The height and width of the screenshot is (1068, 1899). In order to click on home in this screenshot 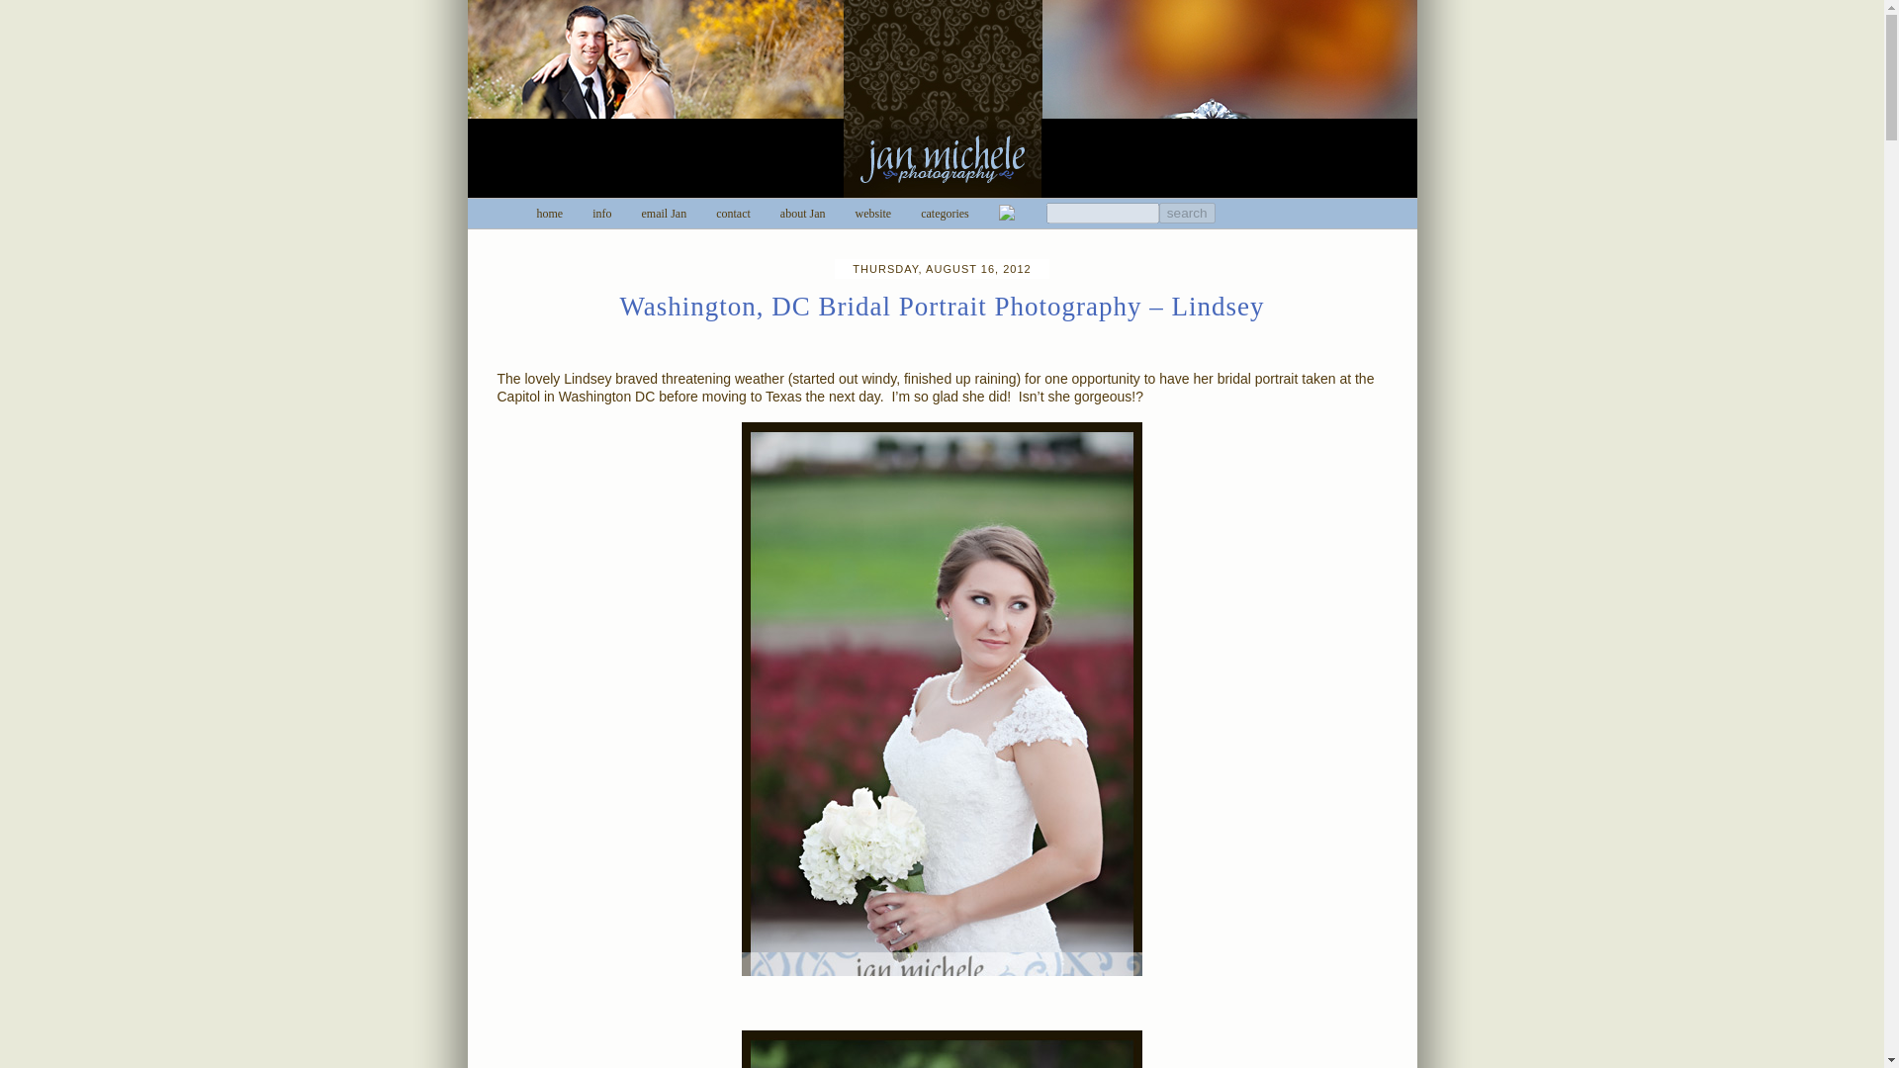, I will do `click(548, 214)`.